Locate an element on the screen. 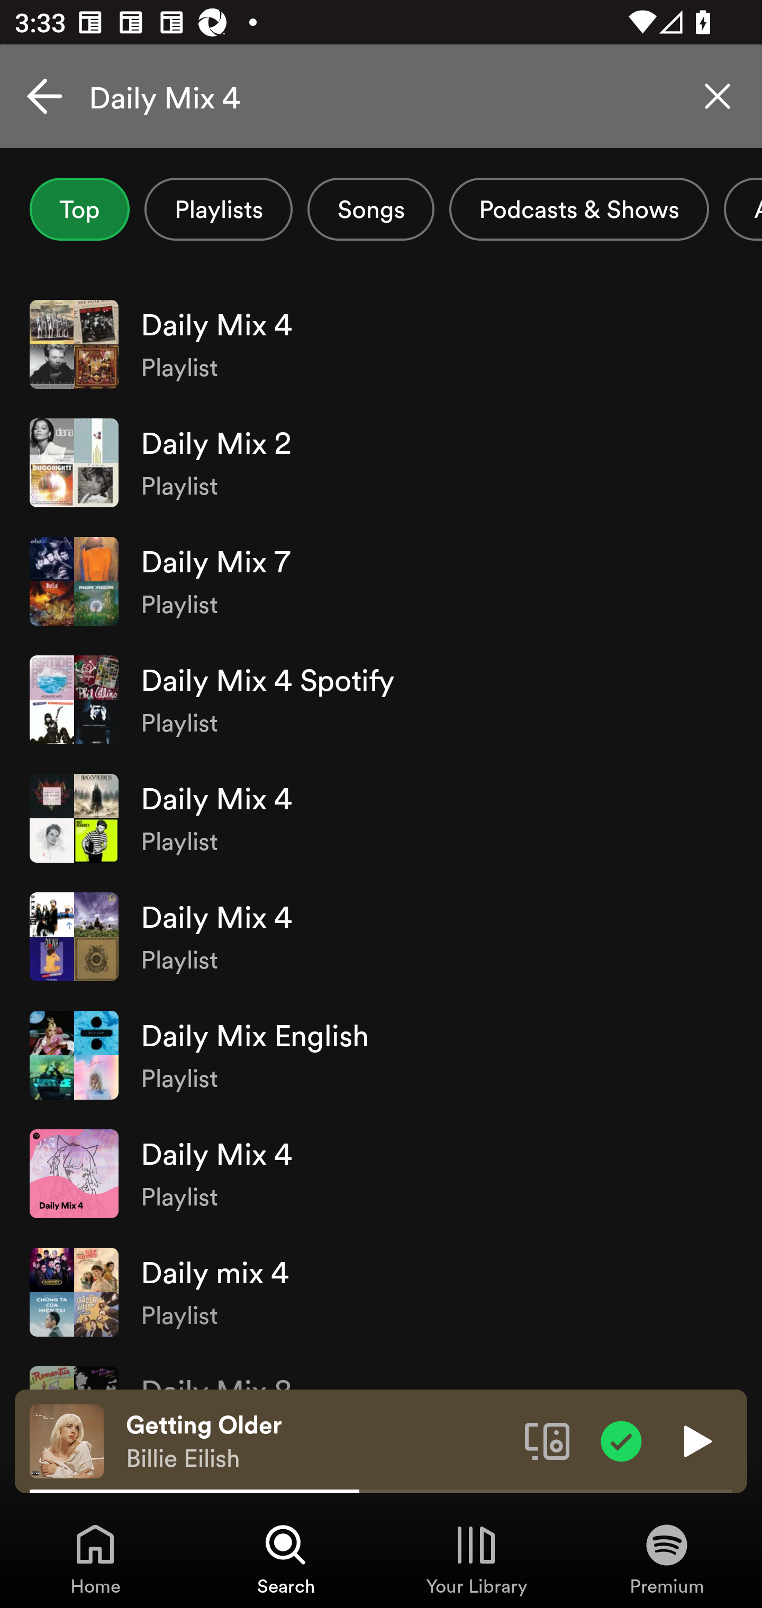 The height and width of the screenshot is (1608, 762). Cancel is located at coordinates (44, 96).